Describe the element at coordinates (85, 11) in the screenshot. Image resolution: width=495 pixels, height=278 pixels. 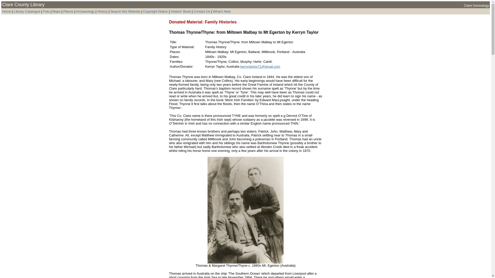
I see `Archaeology` at that location.